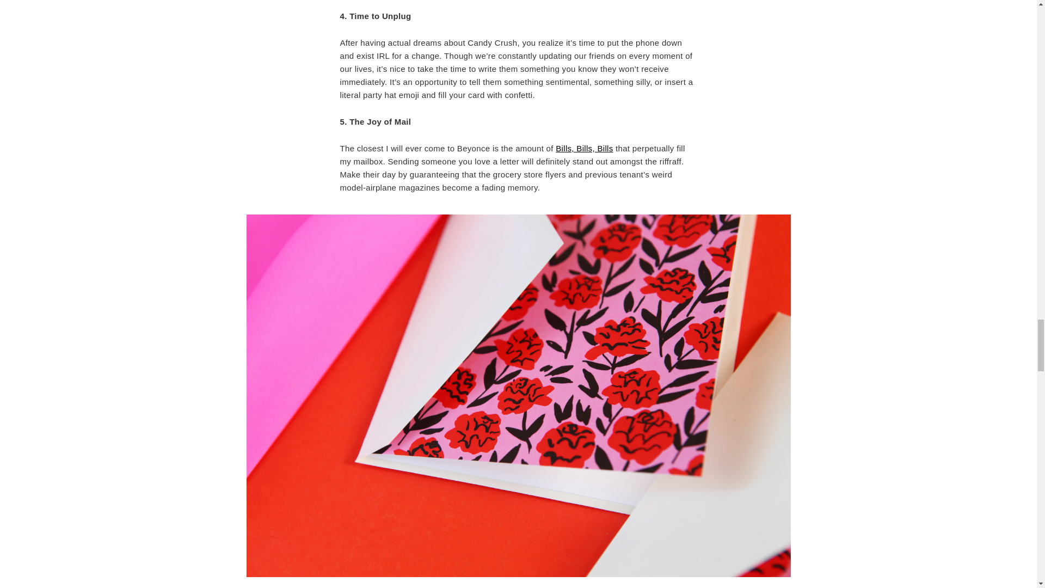 This screenshot has width=1045, height=588. I want to click on Bills, Bills, Bills, so click(584, 148).